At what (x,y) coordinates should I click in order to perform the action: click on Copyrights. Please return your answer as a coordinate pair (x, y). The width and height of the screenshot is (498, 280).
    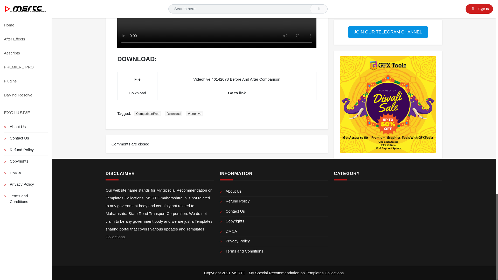
    Looking at the image, I should click on (273, 221).